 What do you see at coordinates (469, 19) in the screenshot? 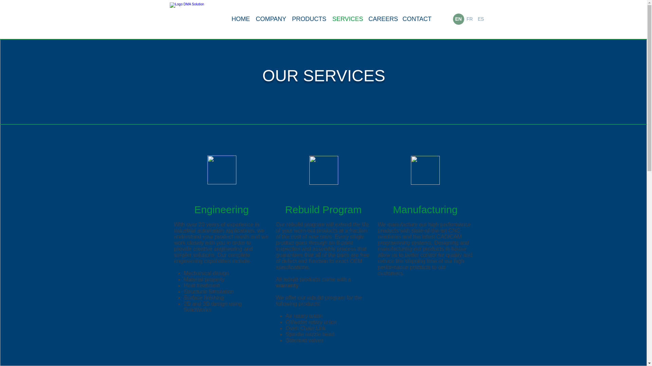
I see `FR` at bounding box center [469, 19].